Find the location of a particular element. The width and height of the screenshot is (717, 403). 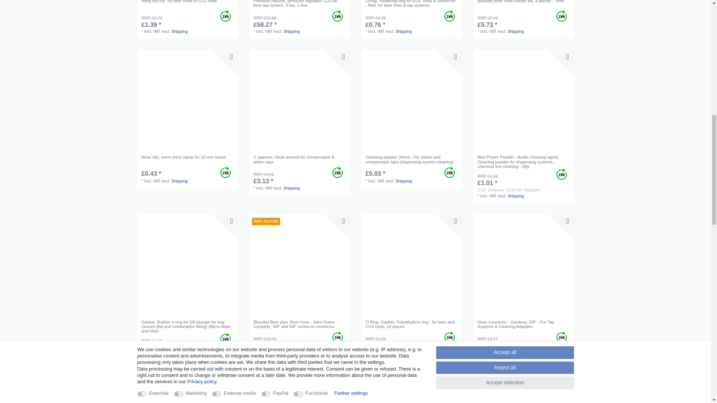

Ready to be delivered within 24 hours!  is located at coordinates (562, 16).